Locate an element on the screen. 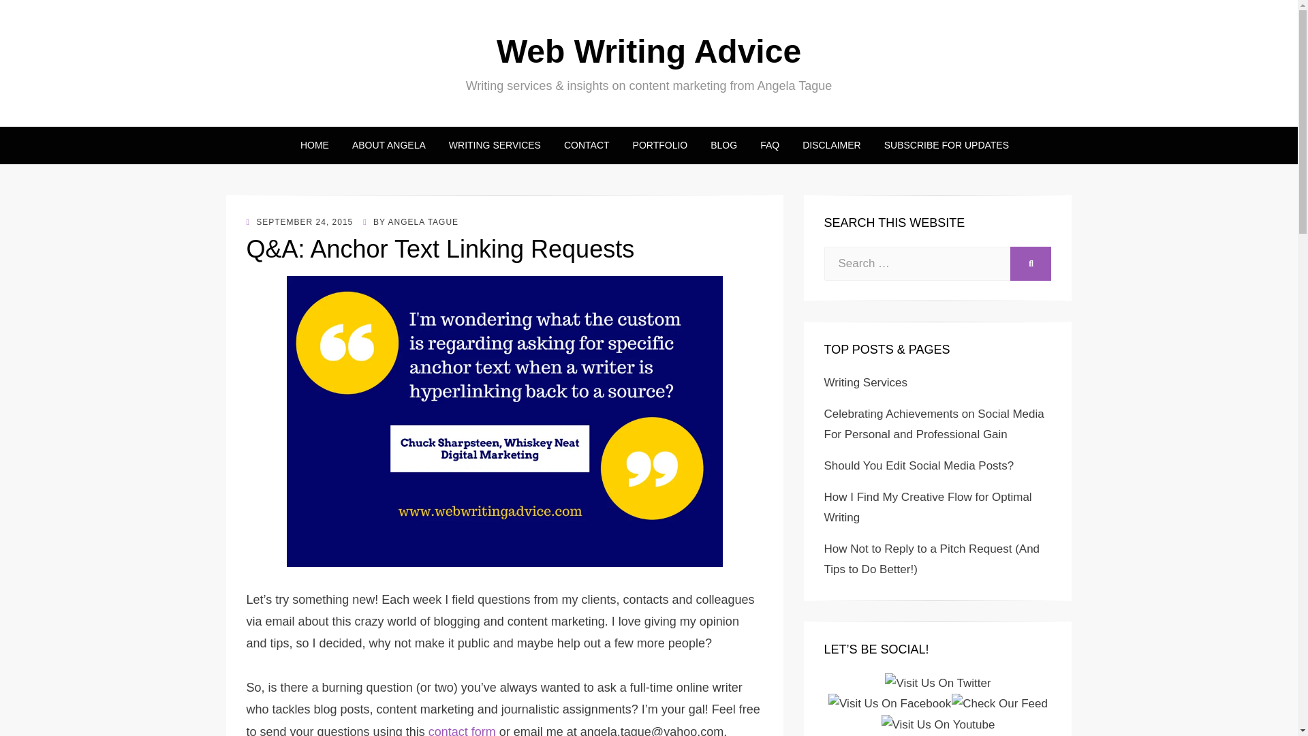 This screenshot has width=1308, height=736. CONTACT is located at coordinates (587, 144).